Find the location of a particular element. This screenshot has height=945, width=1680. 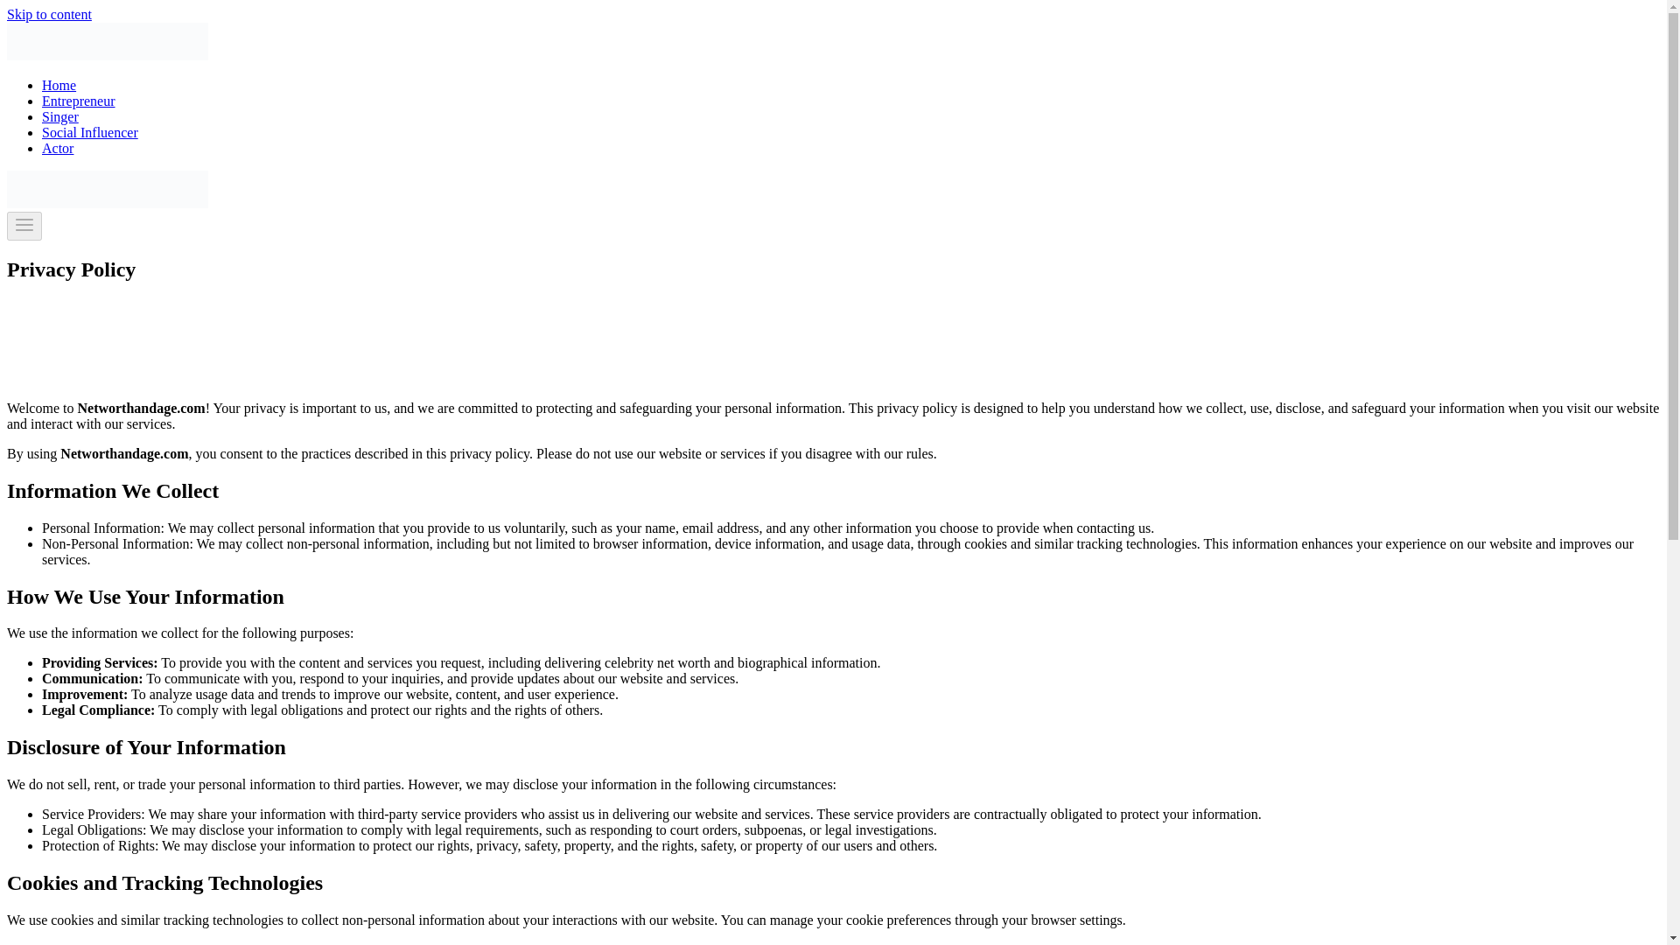

Home is located at coordinates (59, 84).